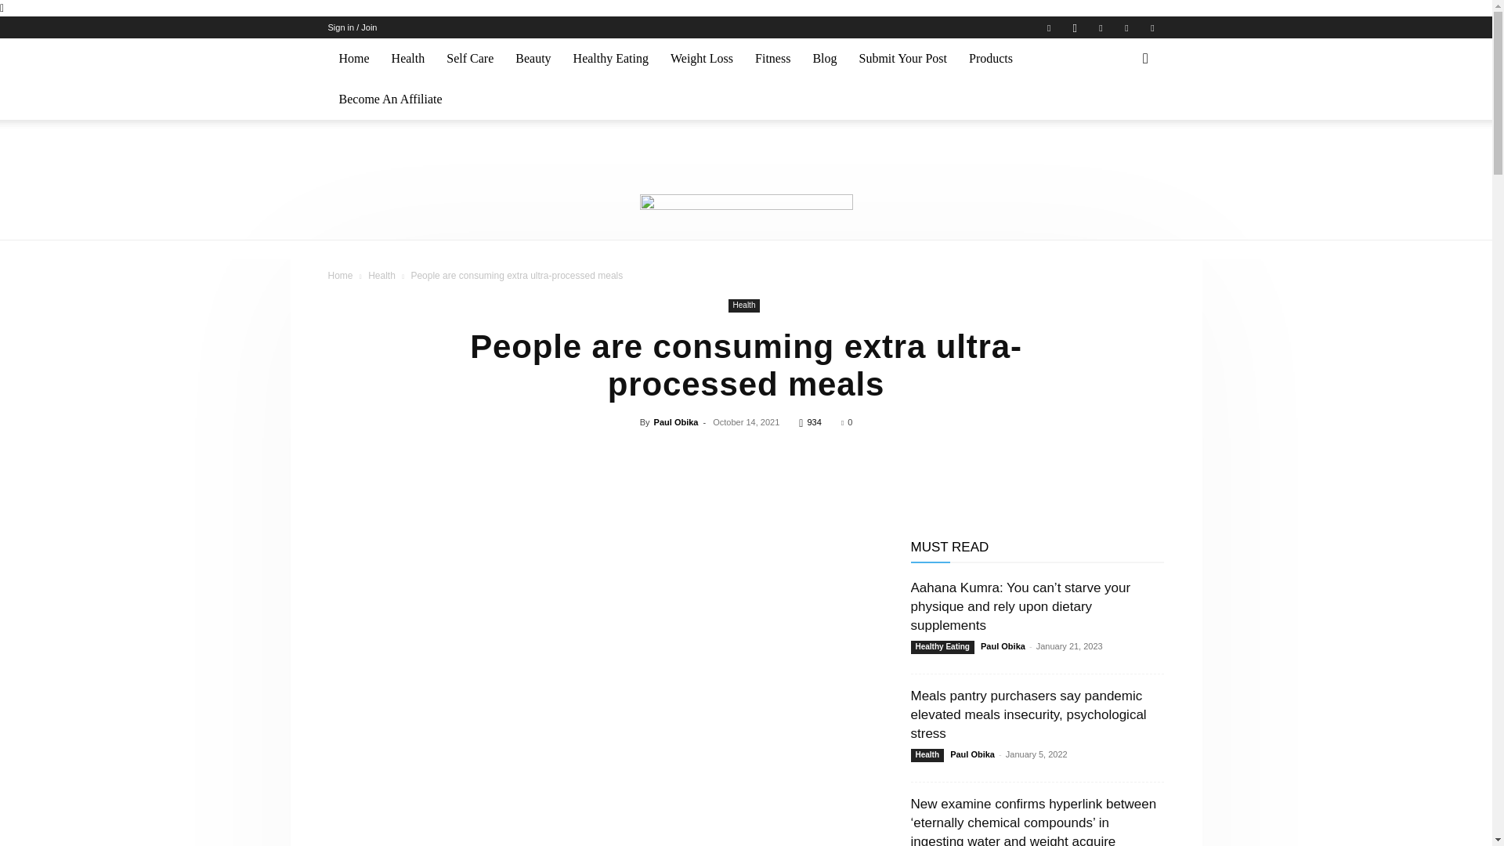  Describe the element at coordinates (533, 58) in the screenshot. I see `Beauty` at that location.